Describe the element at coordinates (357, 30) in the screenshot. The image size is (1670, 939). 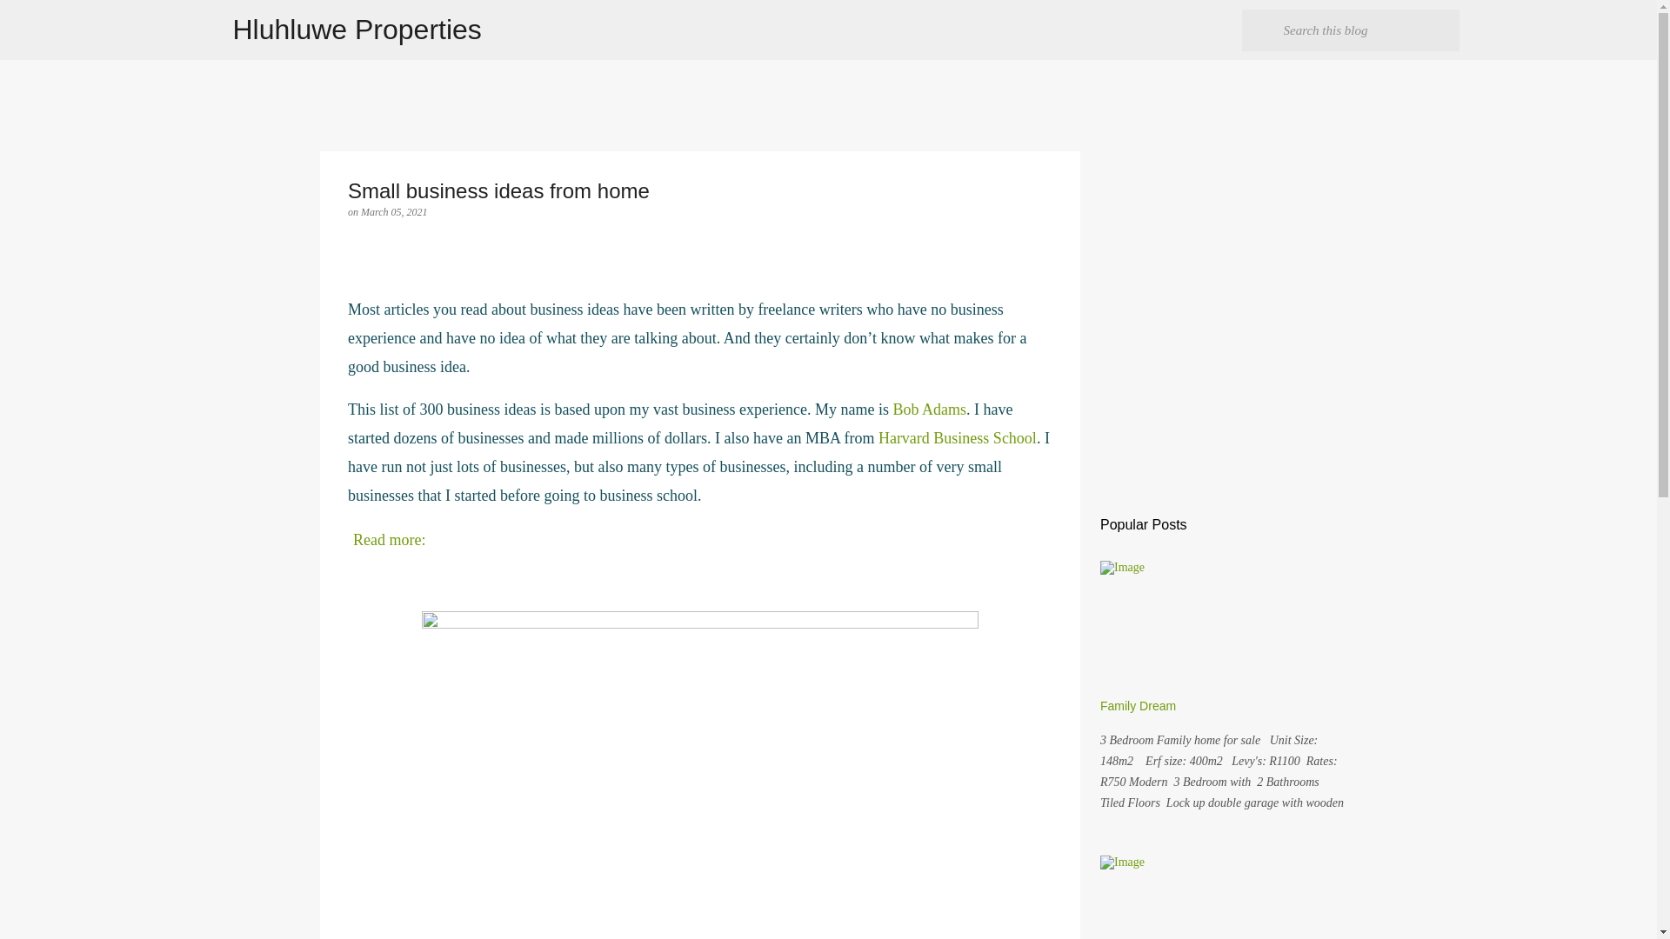
I see `Hluhluwe Properties` at that location.